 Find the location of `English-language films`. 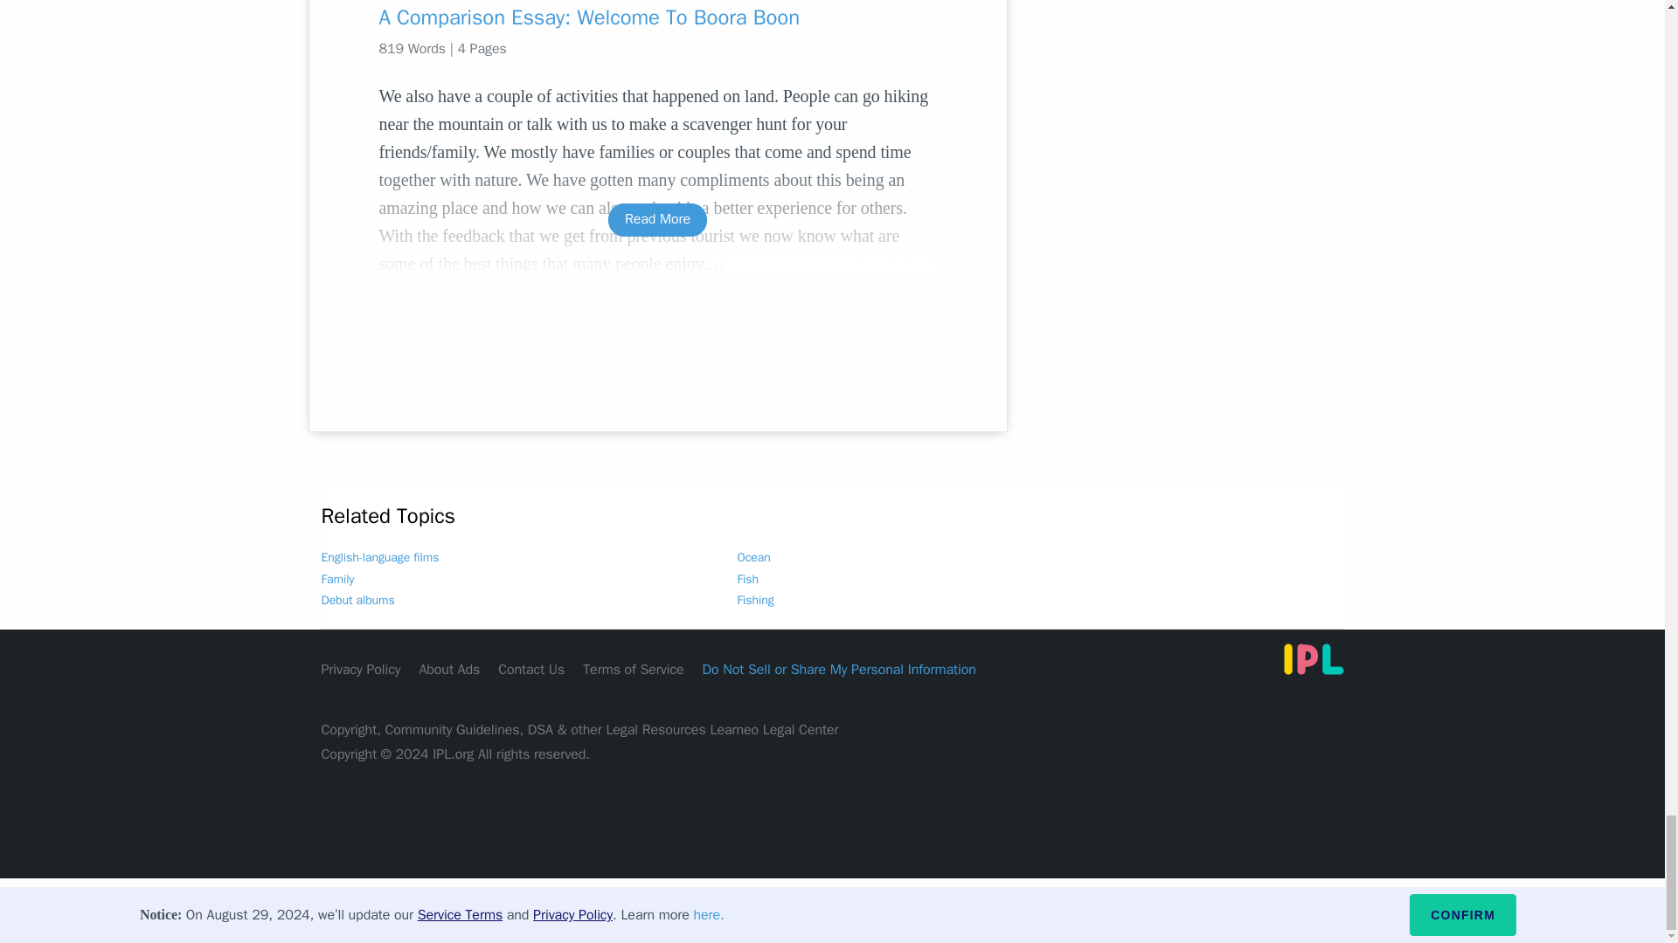

English-language films is located at coordinates (381, 557).